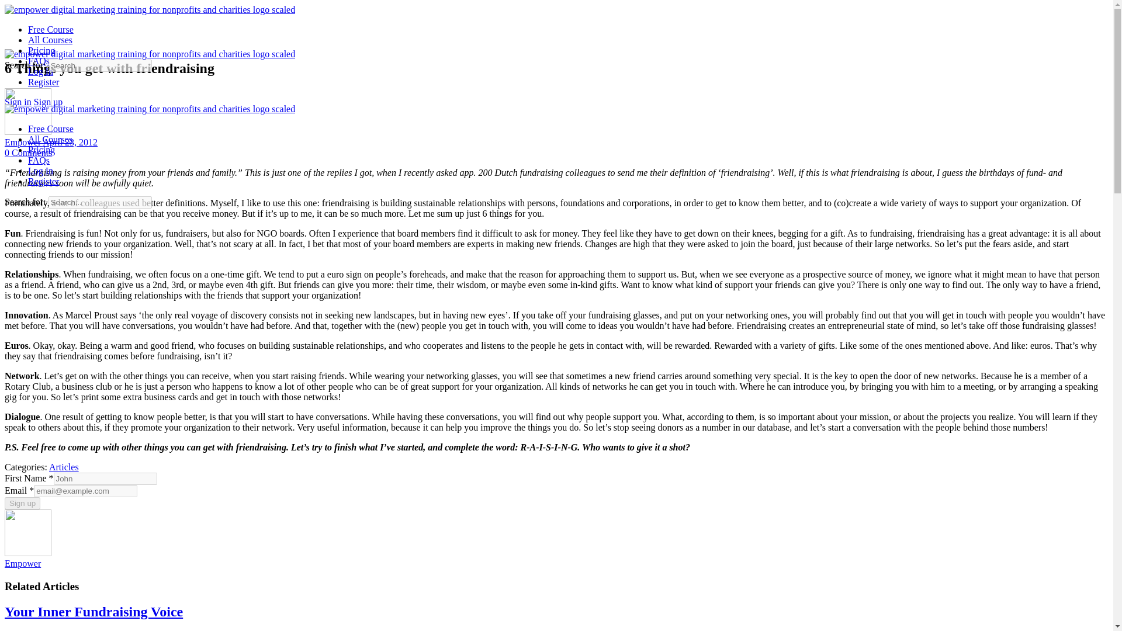 The height and width of the screenshot is (631, 1122). I want to click on Articles, so click(64, 466).